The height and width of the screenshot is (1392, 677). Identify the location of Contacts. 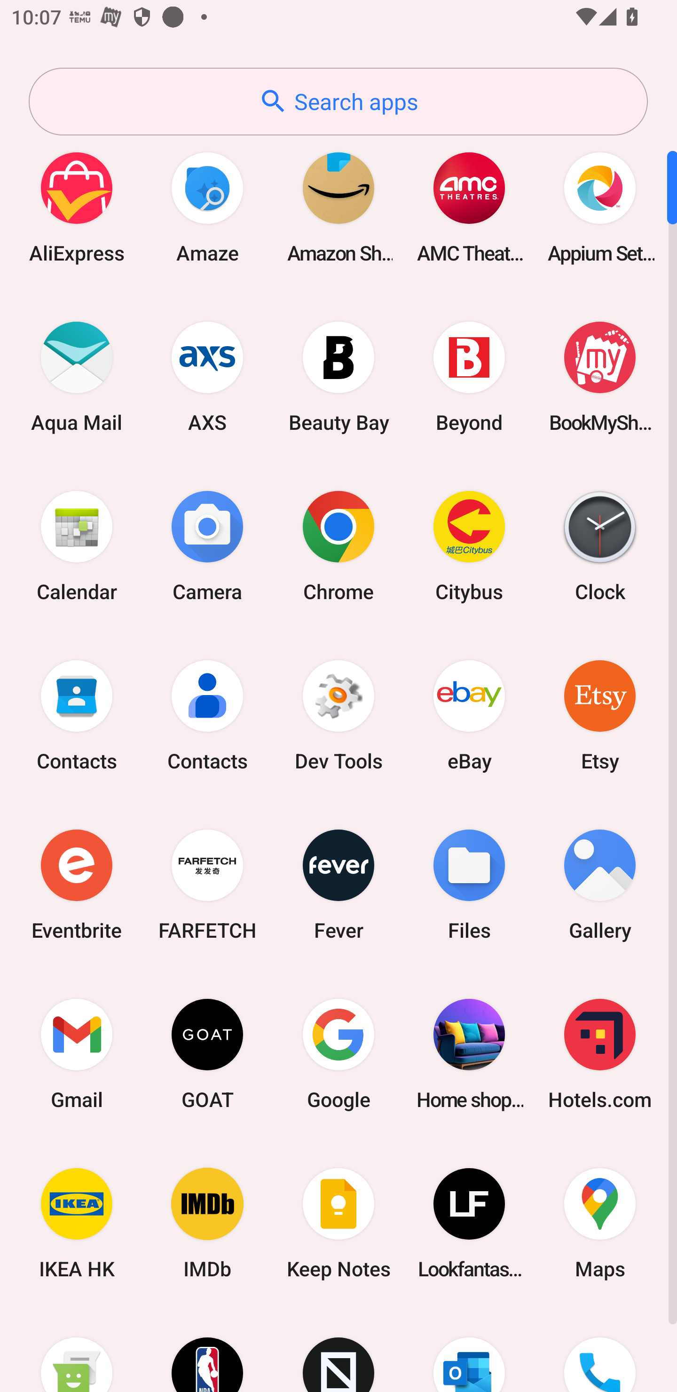
(207, 715).